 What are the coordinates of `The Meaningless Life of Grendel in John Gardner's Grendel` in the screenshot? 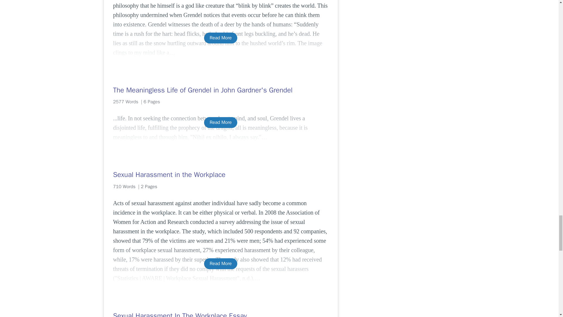 It's located at (221, 90).